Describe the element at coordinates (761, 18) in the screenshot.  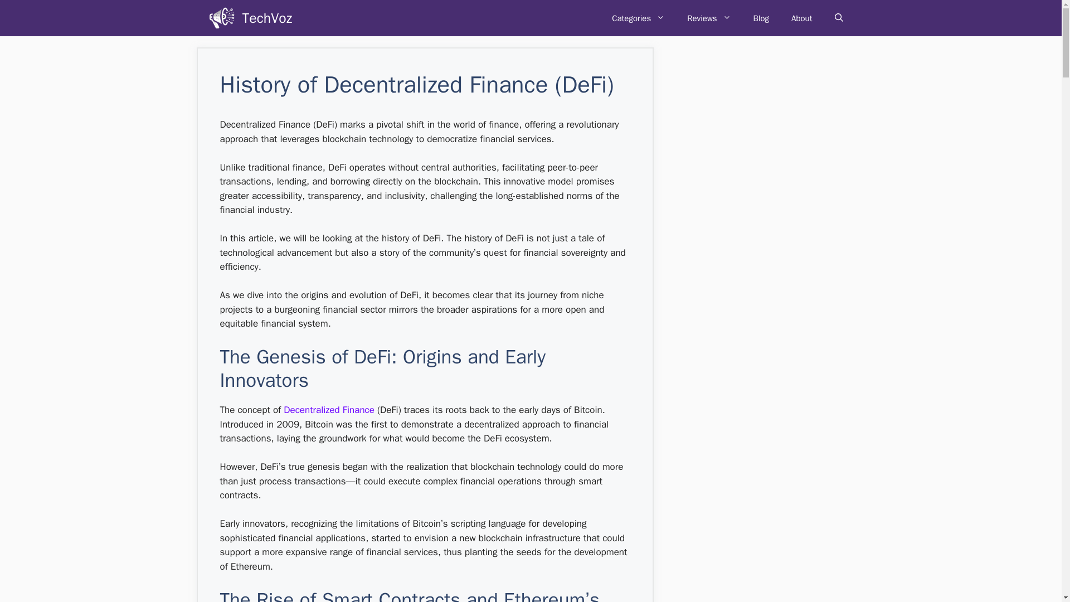
I see `Blog` at that location.